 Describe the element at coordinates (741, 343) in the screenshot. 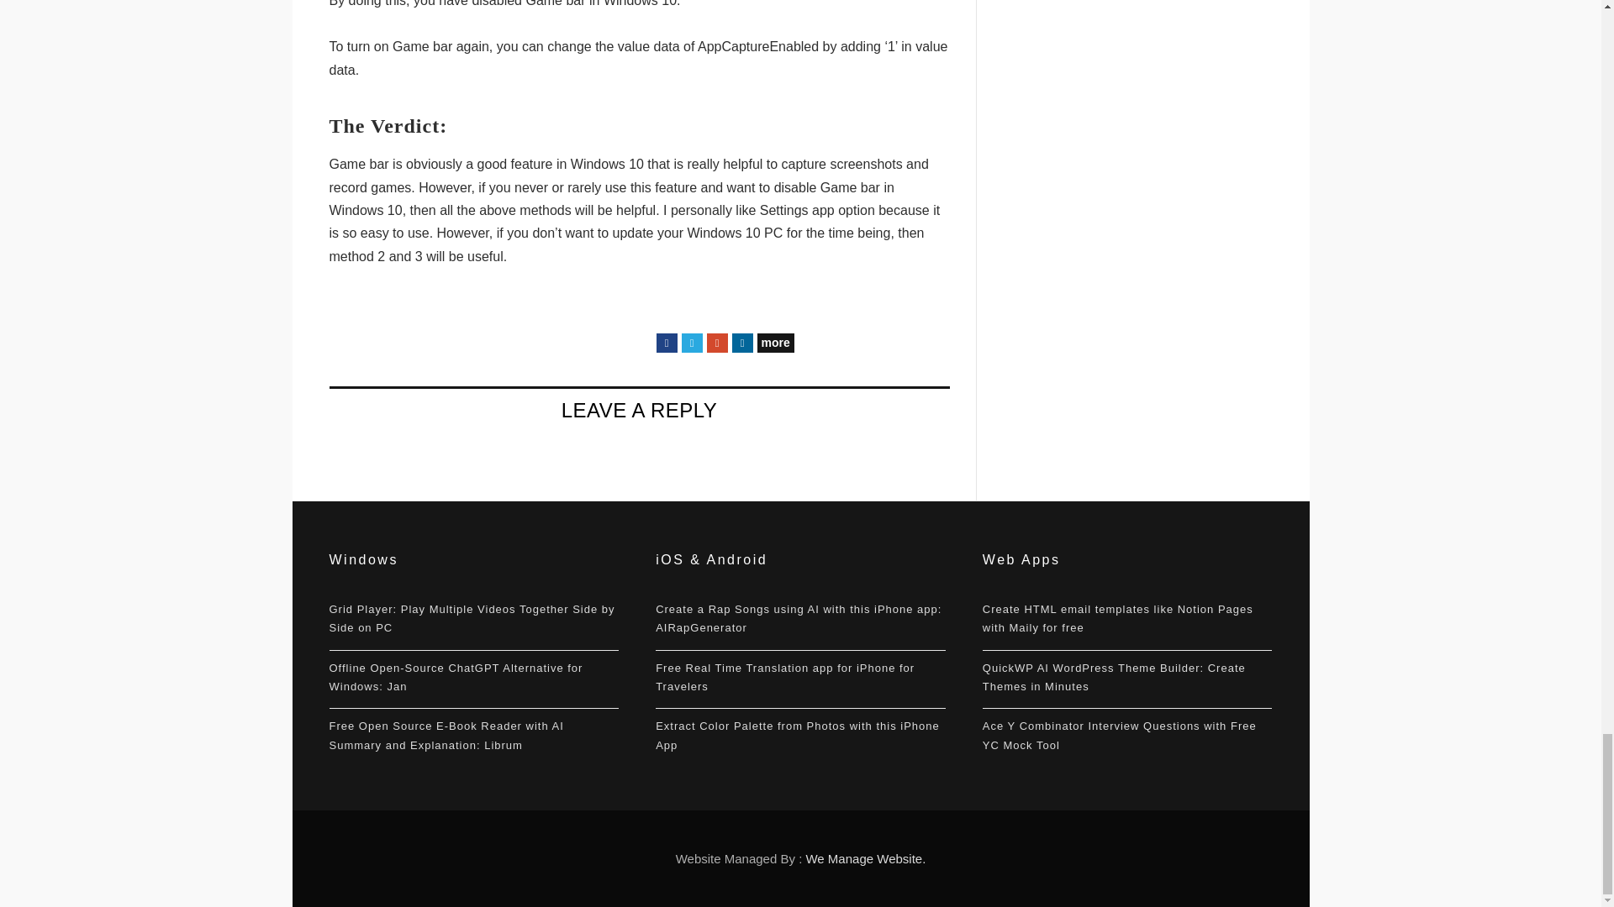

I see `Share on LinkedIn` at that location.